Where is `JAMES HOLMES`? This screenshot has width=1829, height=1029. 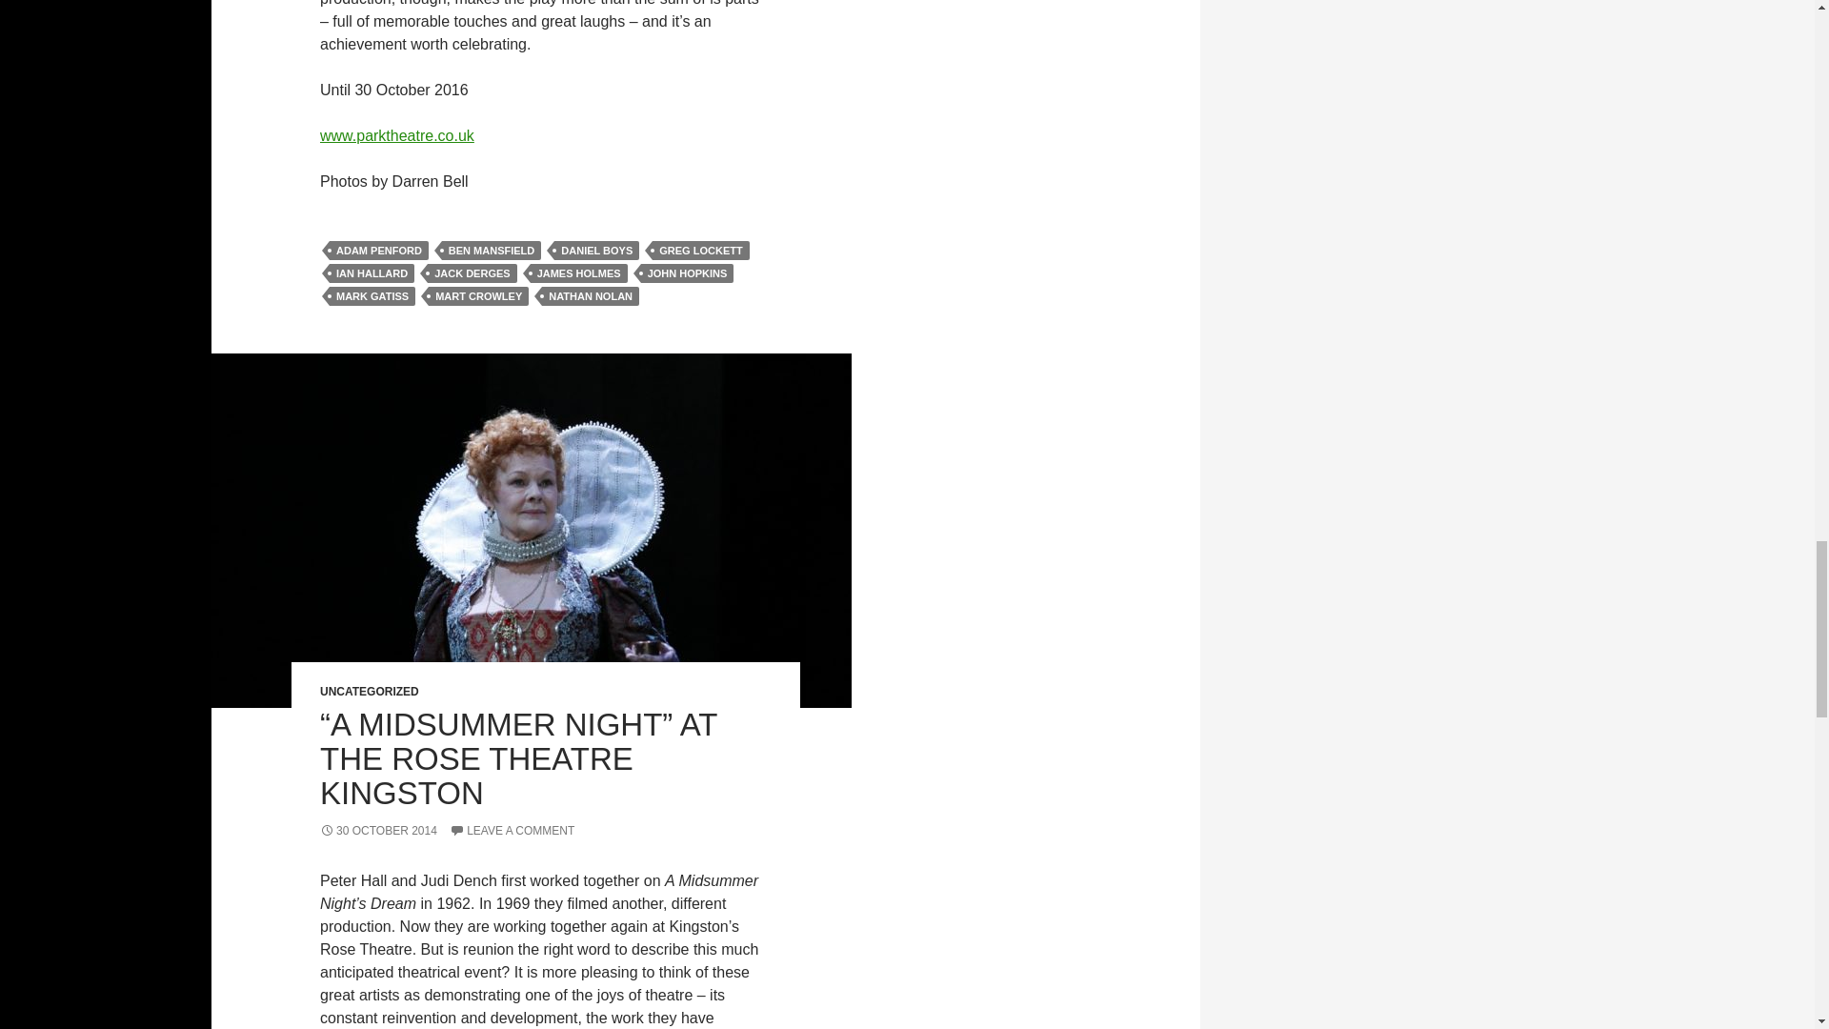
JAMES HOLMES is located at coordinates (578, 272).